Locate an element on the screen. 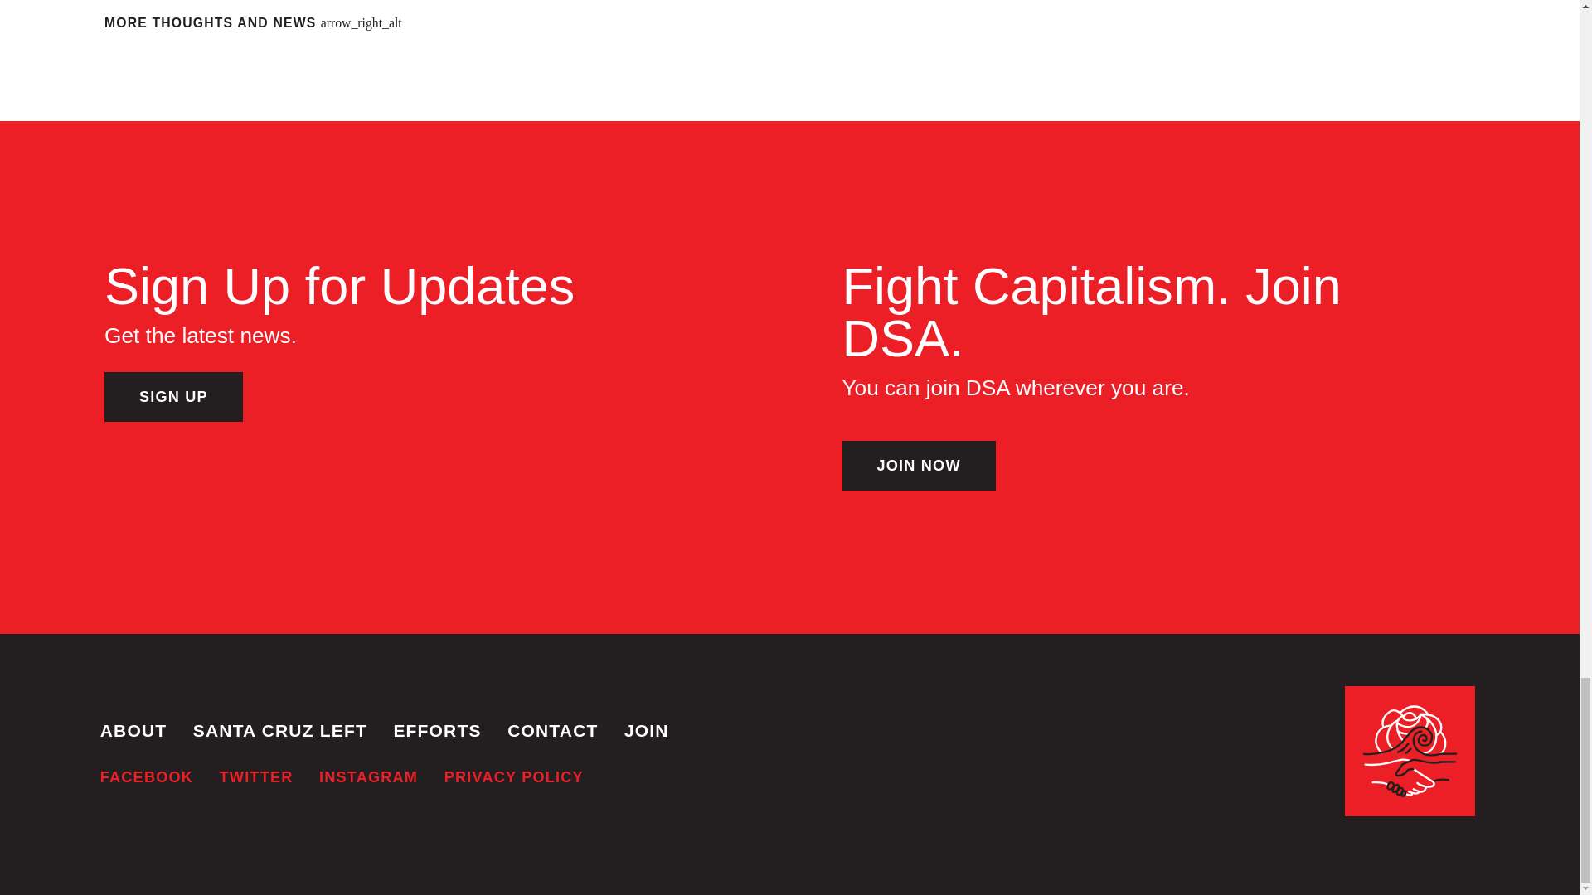 This screenshot has width=1592, height=895. SIGN UP is located at coordinates (174, 396).